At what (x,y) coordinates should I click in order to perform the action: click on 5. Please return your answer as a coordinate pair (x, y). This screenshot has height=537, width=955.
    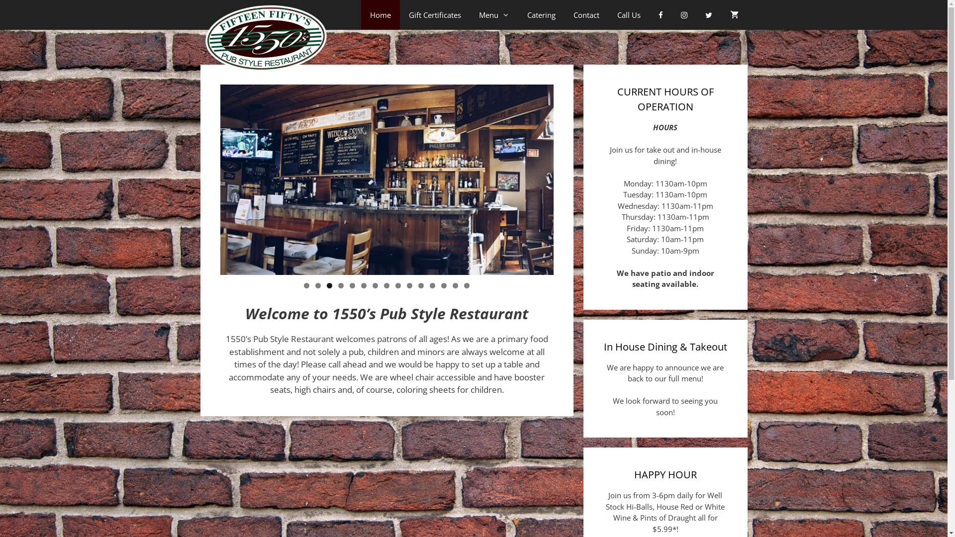
    Looking at the image, I should click on (352, 285).